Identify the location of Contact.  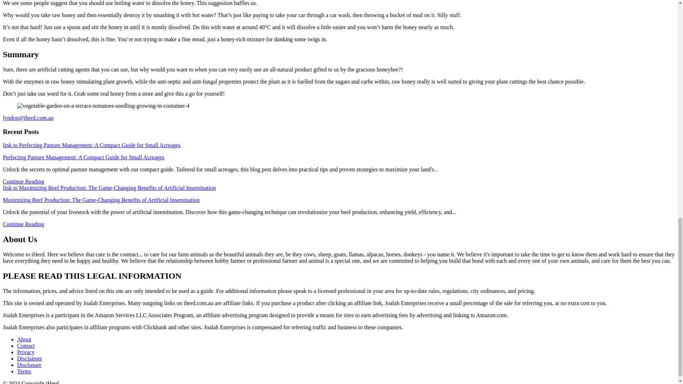
(26, 346).